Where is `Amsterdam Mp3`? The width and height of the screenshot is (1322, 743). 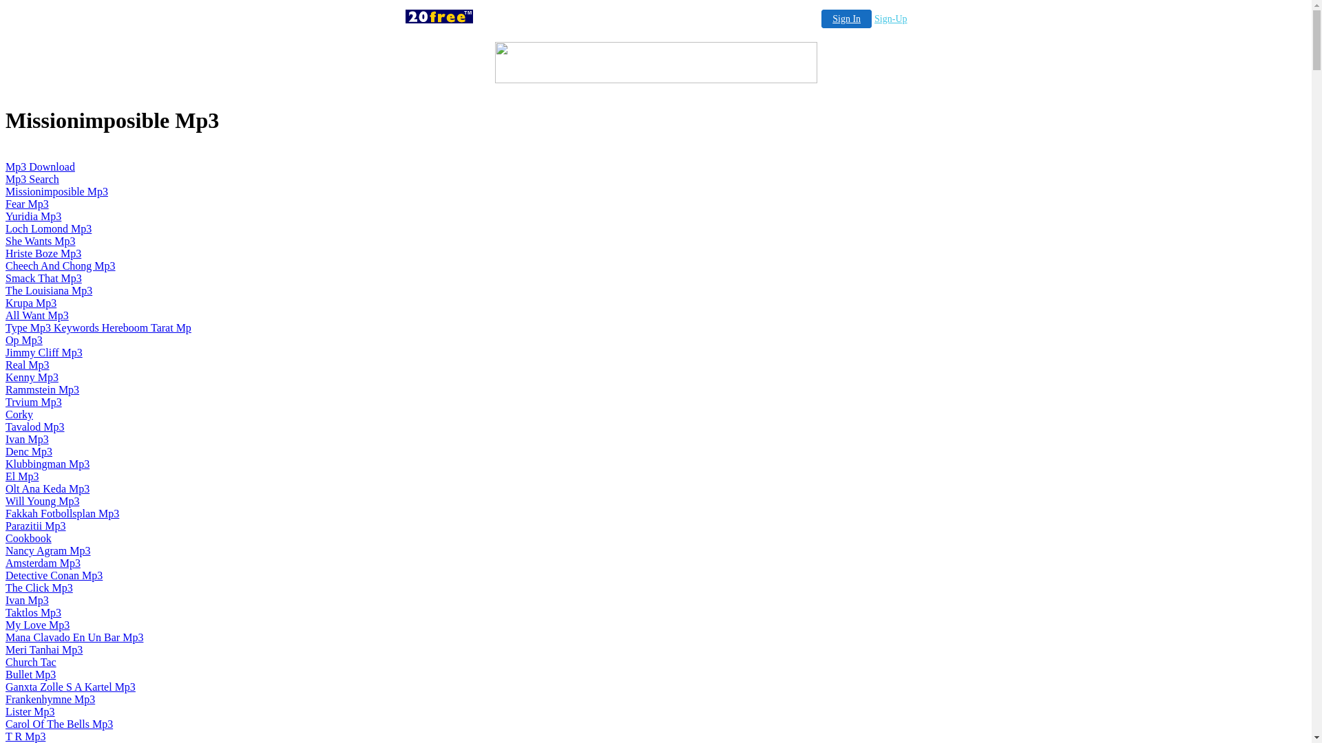 Amsterdam Mp3 is located at coordinates (43, 563).